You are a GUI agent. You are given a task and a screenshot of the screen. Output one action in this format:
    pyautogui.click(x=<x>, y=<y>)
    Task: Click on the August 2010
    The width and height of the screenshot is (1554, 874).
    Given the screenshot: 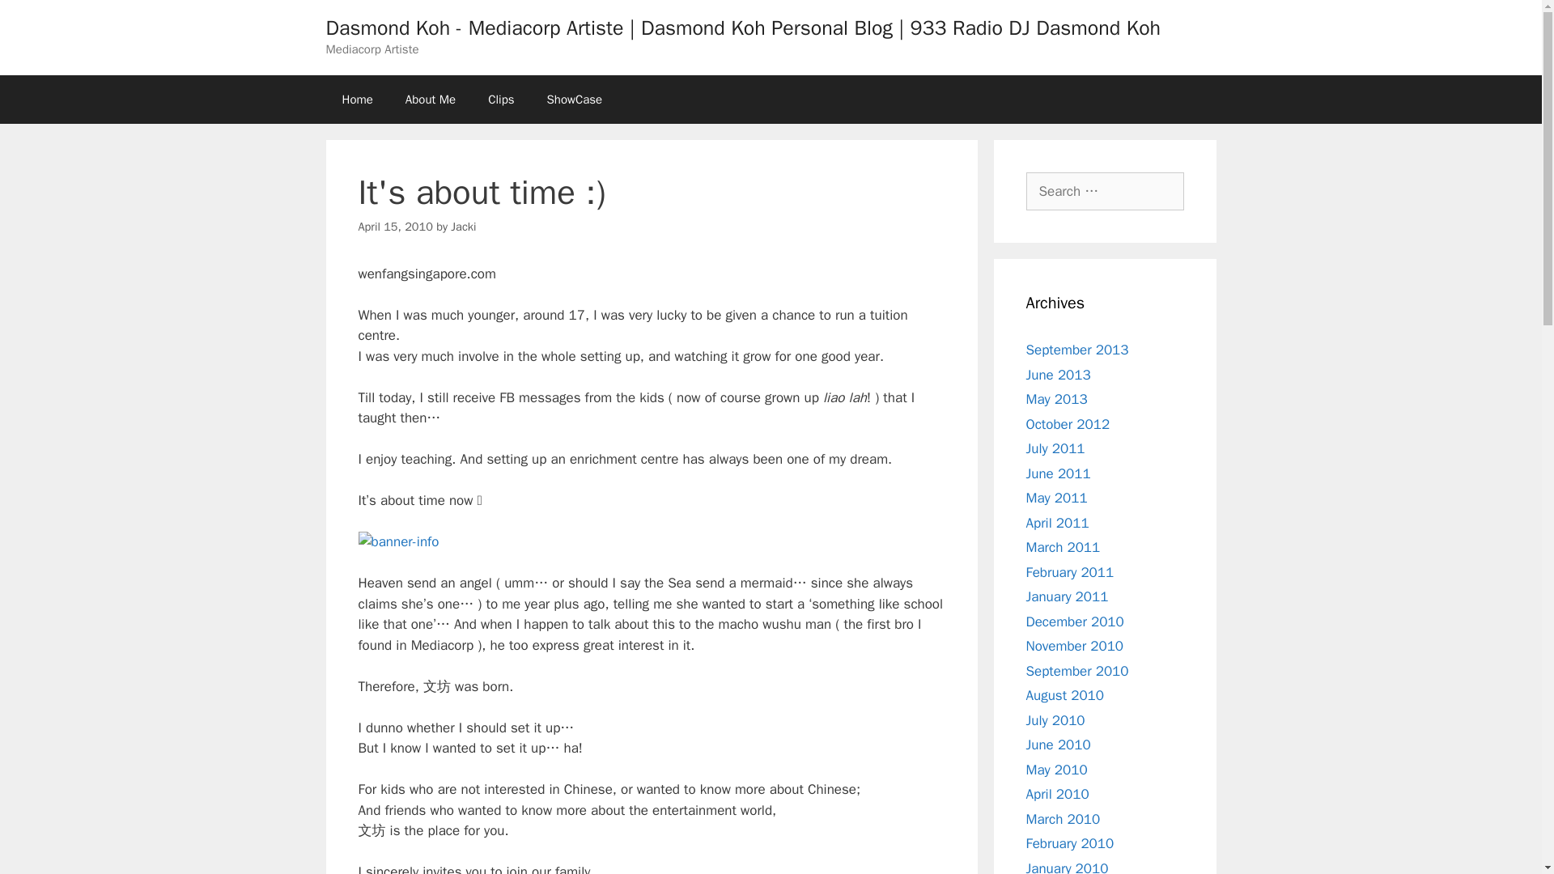 What is the action you would take?
    pyautogui.click(x=1064, y=695)
    